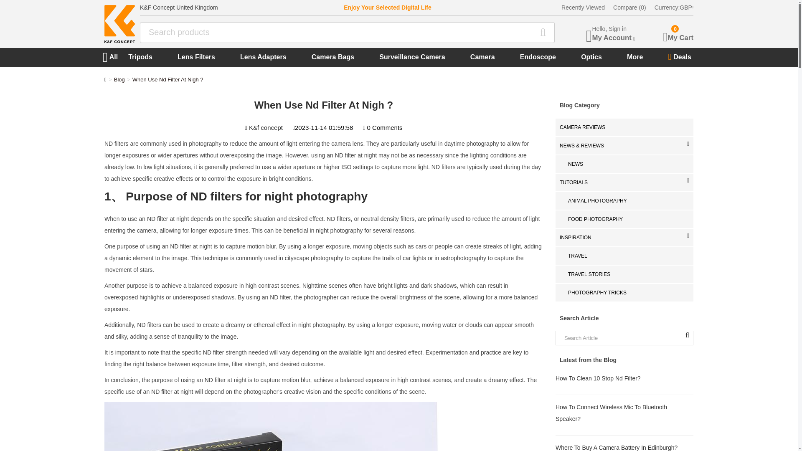  What do you see at coordinates (115, 57) in the screenshot?
I see `All` at bounding box center [115, 57].